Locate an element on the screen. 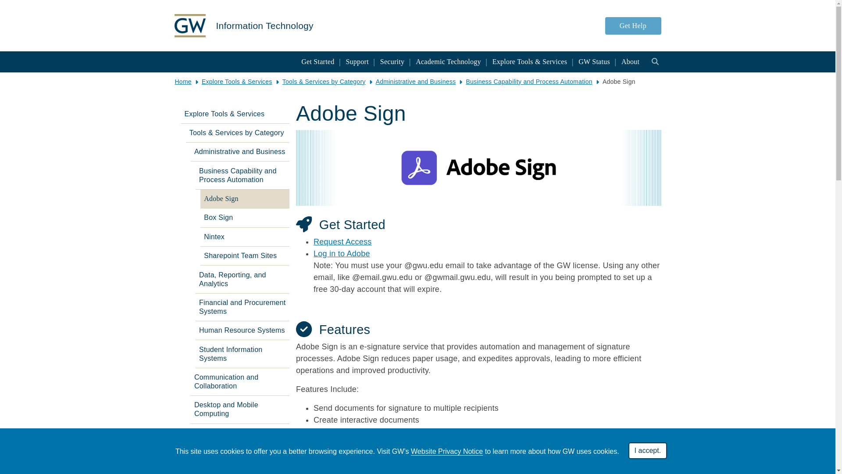  Get Help is located at coordinates (633, 25).